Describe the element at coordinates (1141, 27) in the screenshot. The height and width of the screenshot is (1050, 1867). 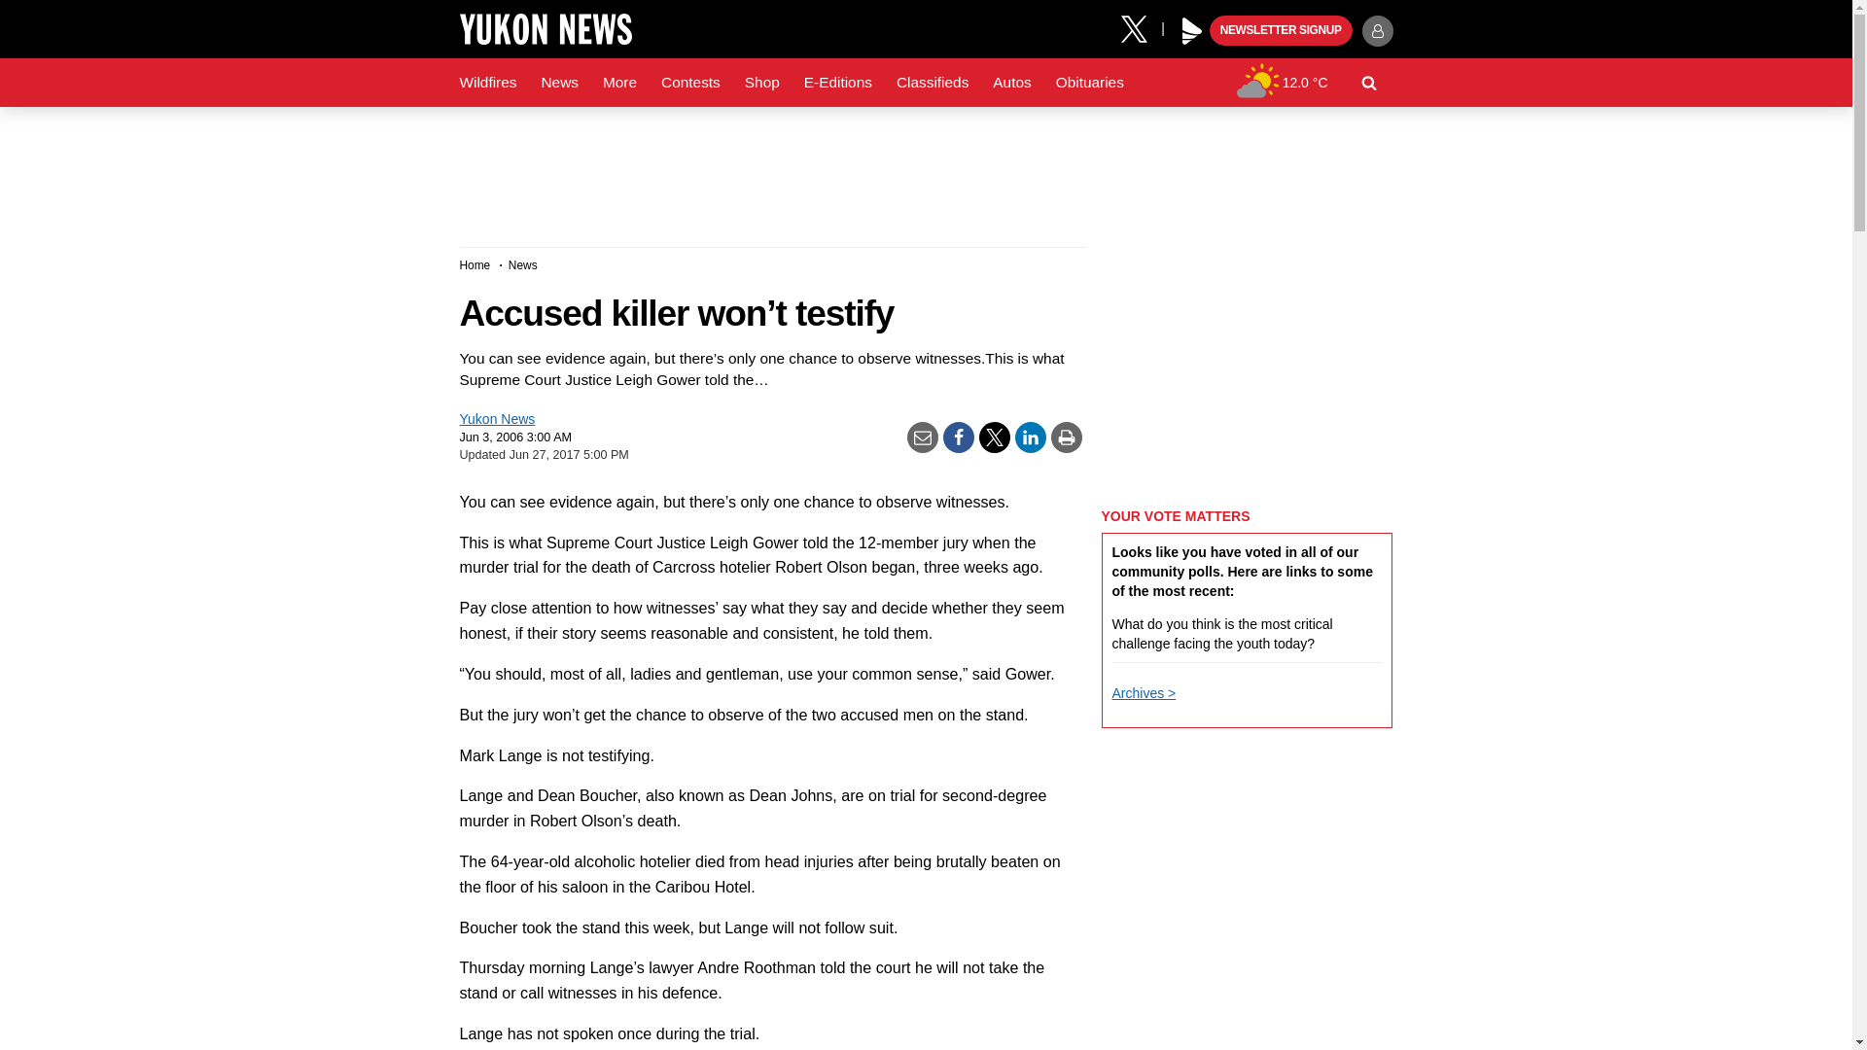
I see `X` at that location.